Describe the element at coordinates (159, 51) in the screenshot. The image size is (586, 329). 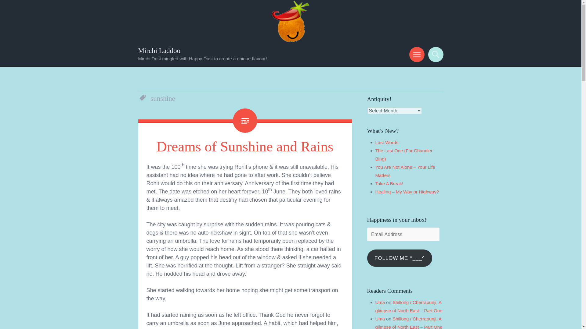
I see `Mirchi Laddoo` at that location.